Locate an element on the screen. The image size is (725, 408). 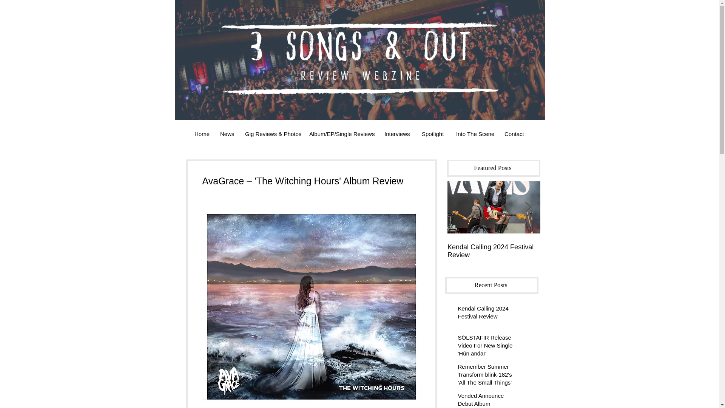
Kendal Calling 2024 Festival Review is located at coordinates (494, 251).